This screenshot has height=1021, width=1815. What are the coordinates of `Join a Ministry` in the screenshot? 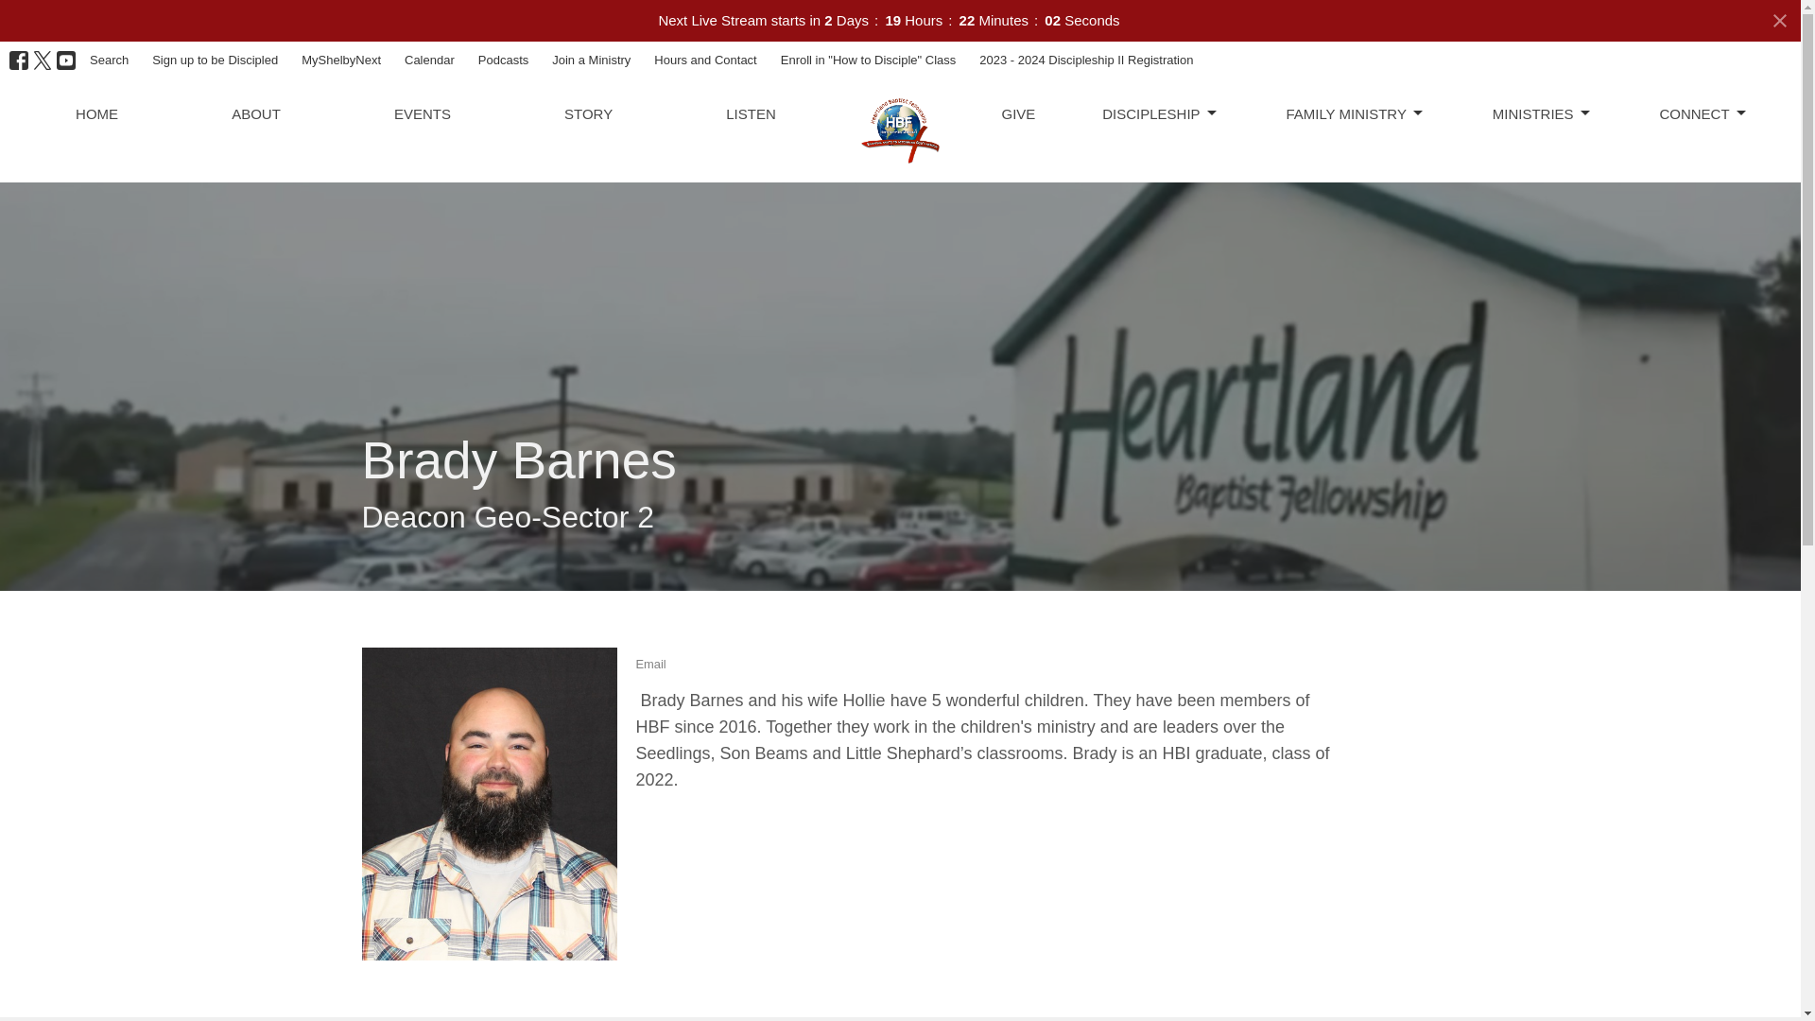 It's located at (592, 60).